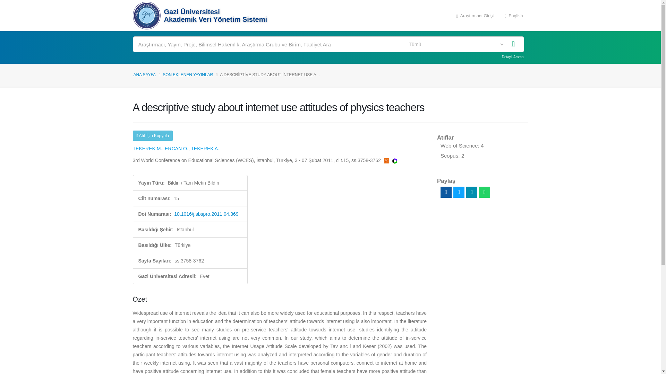 This screenshot has height=374, width=666. Describe the element at coordinates (144, 75) in the screenshot. I see `ANA SAYFA` at that location.